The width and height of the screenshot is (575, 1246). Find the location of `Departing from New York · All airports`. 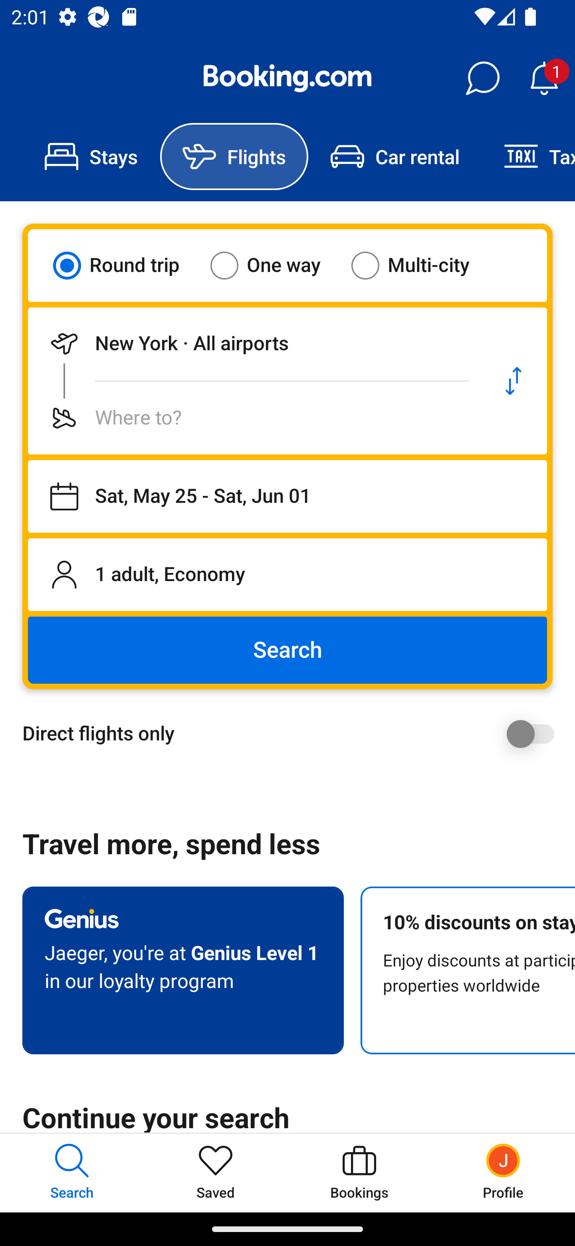

Departing from New York · All airports is located at coordinates (254, 343).